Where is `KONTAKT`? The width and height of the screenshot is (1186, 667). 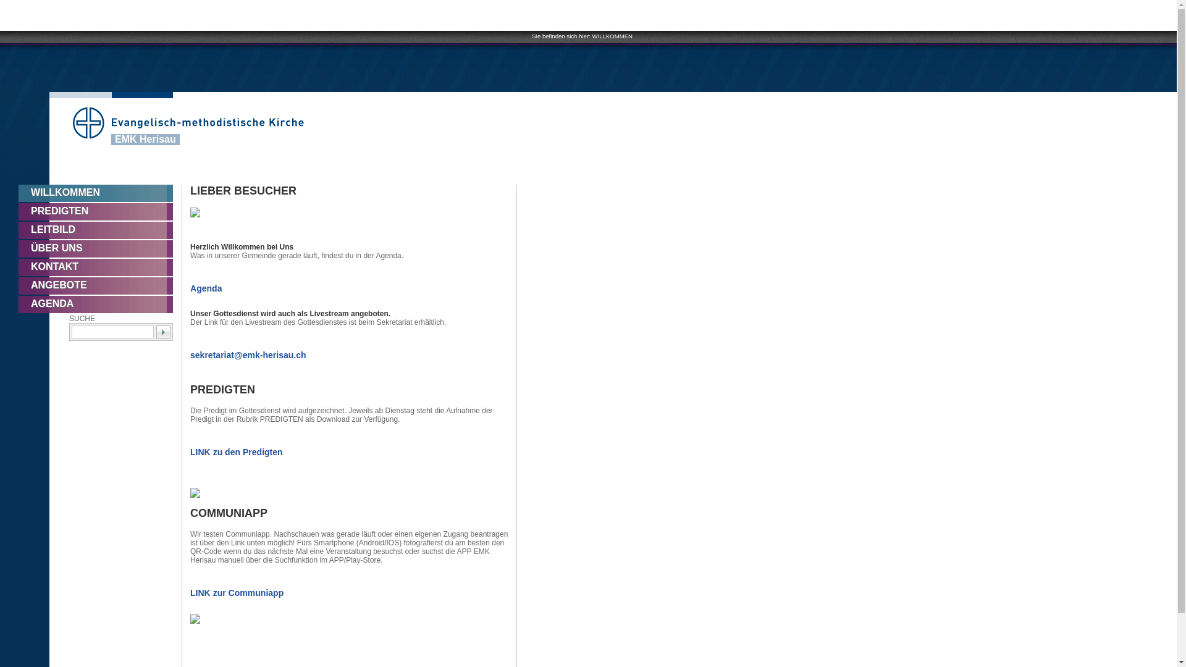
KONTAKT is located at coordinates (100, 267).